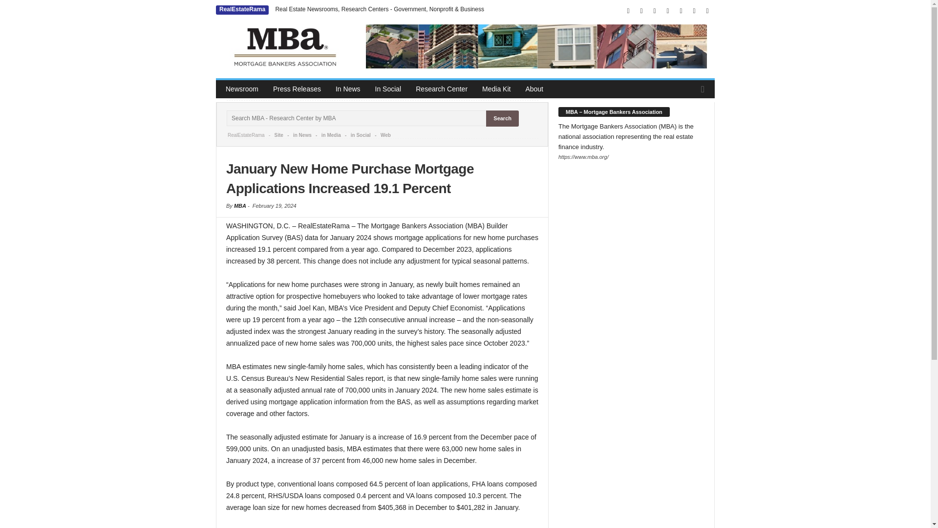 The height and width of the screenshot is (528, 938). I want to click on Twitter, so click(694, 11).